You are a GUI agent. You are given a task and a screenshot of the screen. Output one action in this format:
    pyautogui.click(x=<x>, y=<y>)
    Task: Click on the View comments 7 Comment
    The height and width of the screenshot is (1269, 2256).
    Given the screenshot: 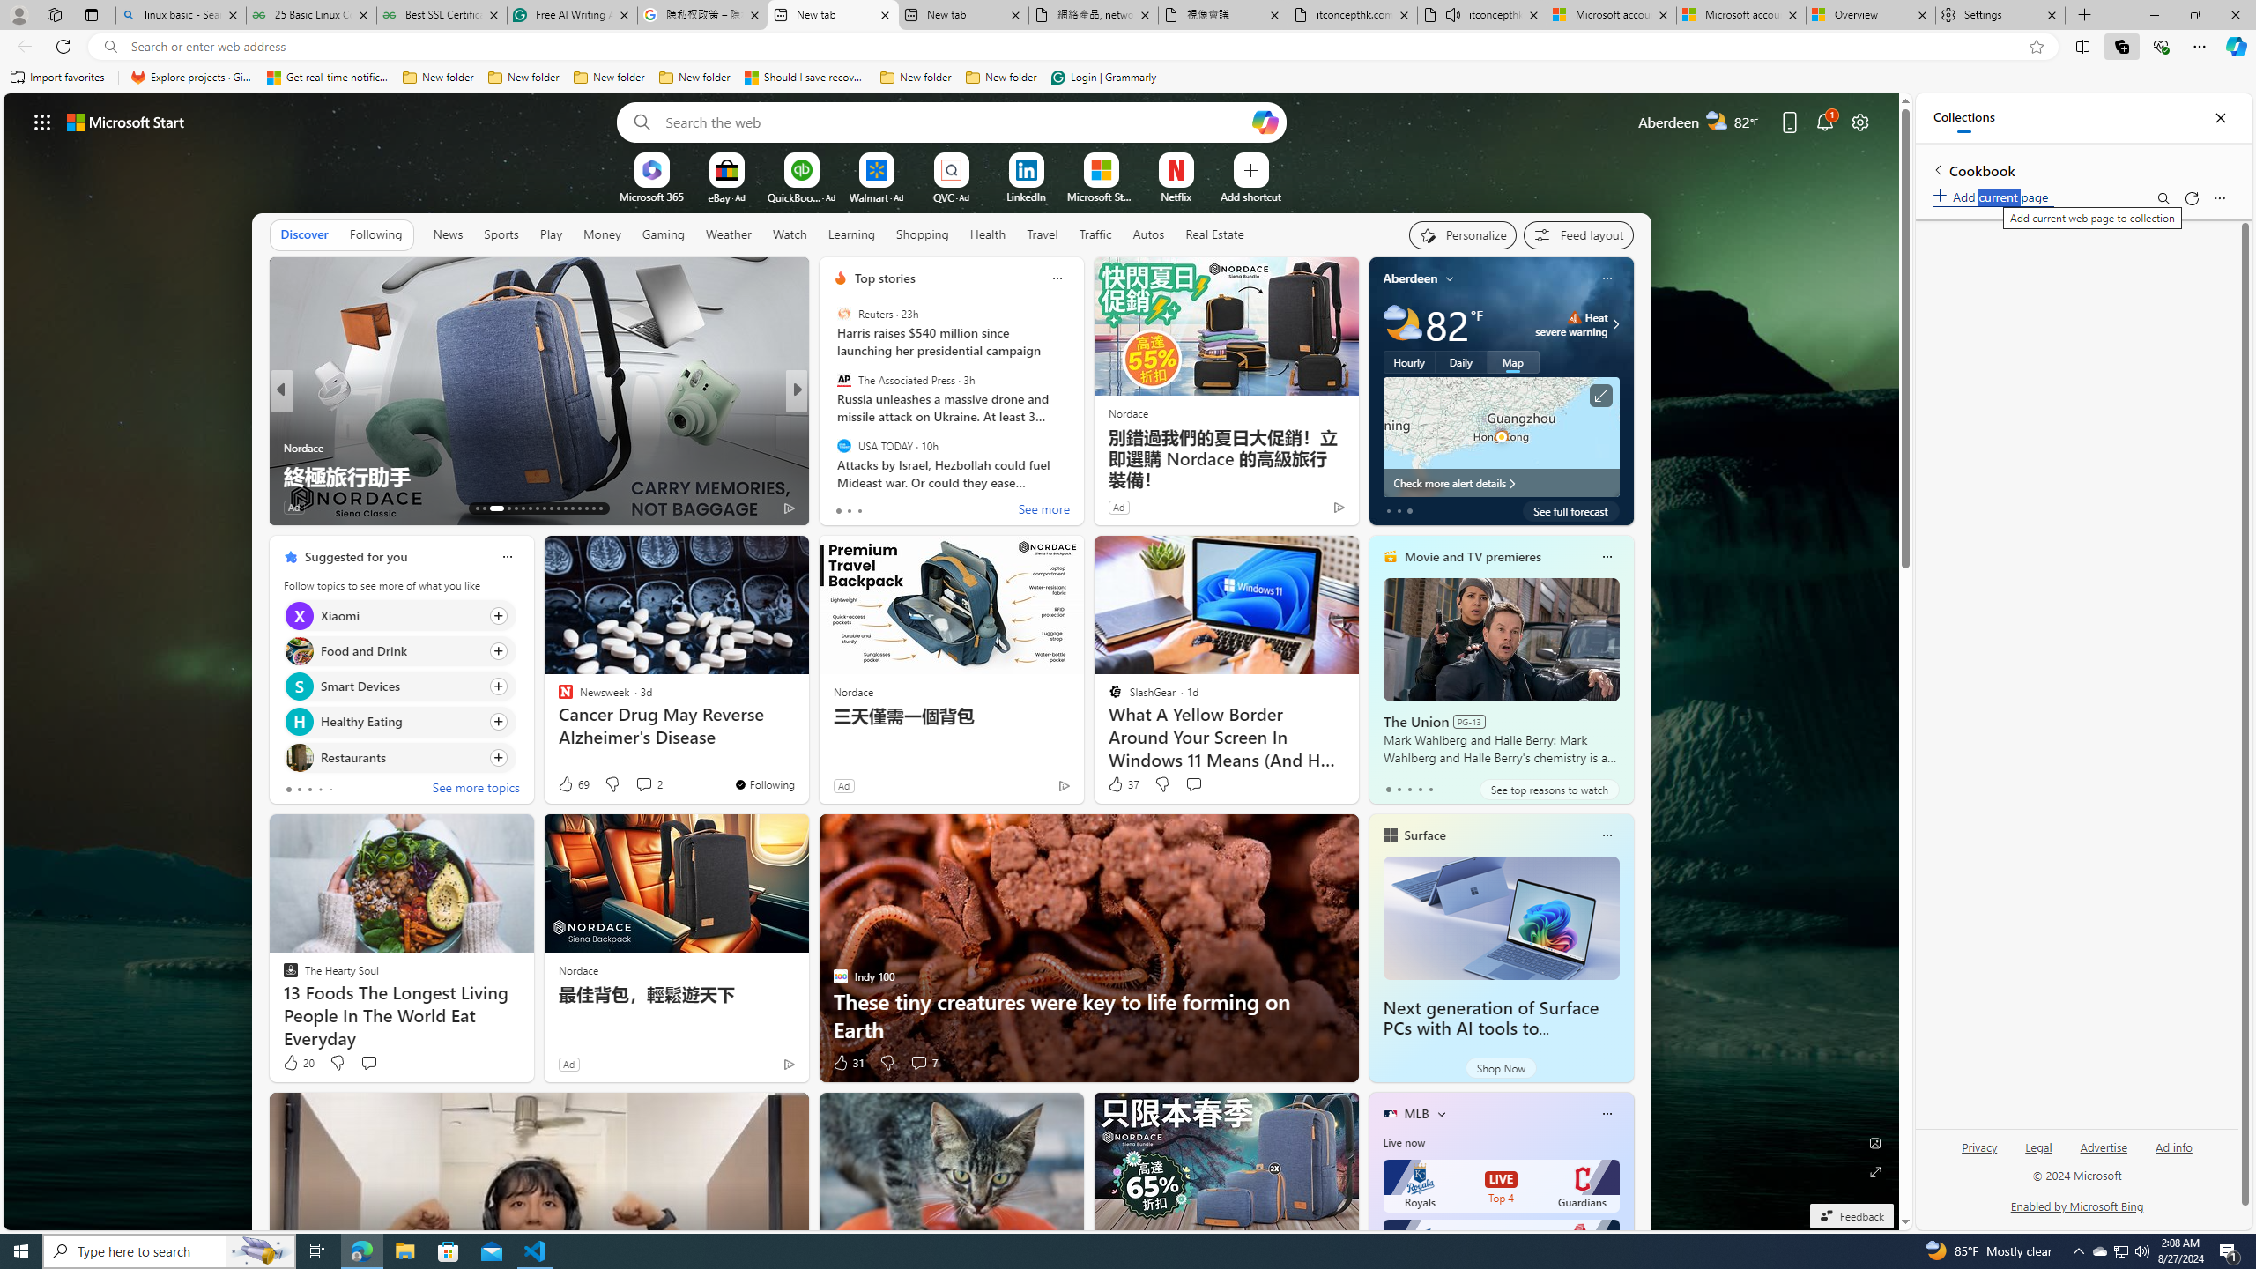 What is the action you would take?
    pyautogui.click(x=924, y=1063)
    